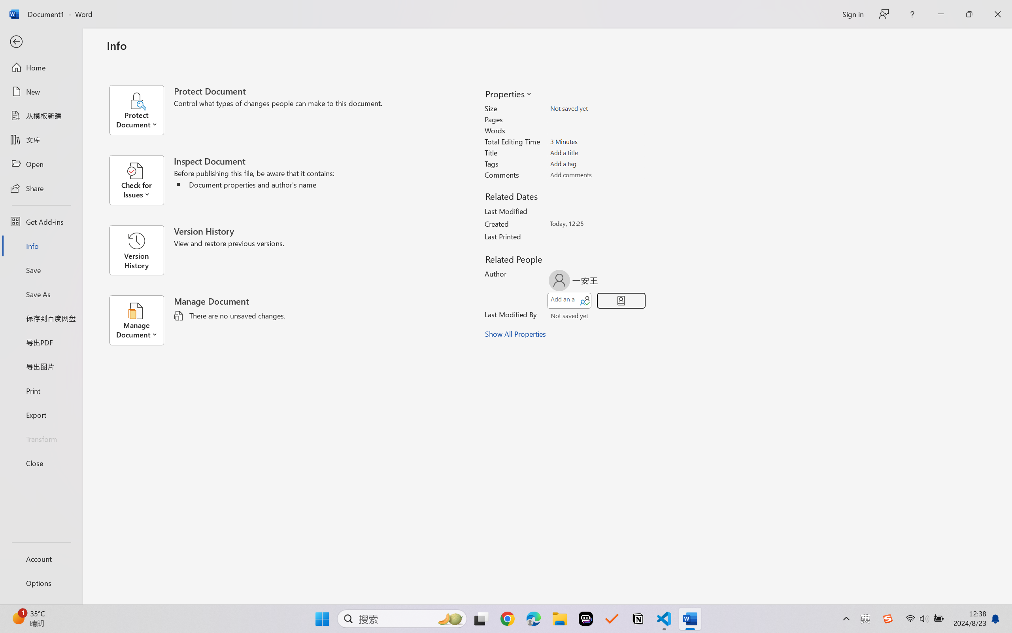  Describe the element at coordinates (596, 153) in the screenshot. I see `Title` at that location.